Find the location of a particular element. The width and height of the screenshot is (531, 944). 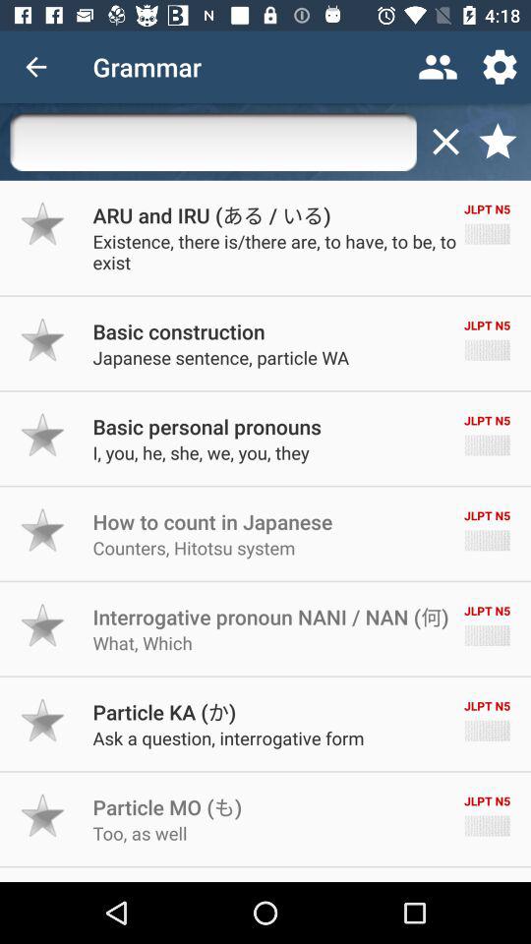

mark as important is located at coordinates (43, 435).